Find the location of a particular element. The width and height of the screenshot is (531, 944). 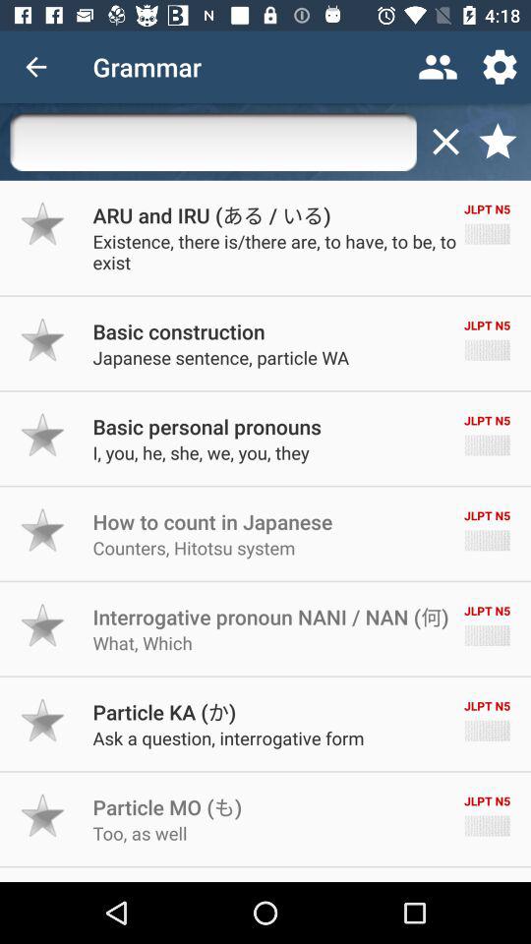

mark as important is located at coordinates (43, 435).